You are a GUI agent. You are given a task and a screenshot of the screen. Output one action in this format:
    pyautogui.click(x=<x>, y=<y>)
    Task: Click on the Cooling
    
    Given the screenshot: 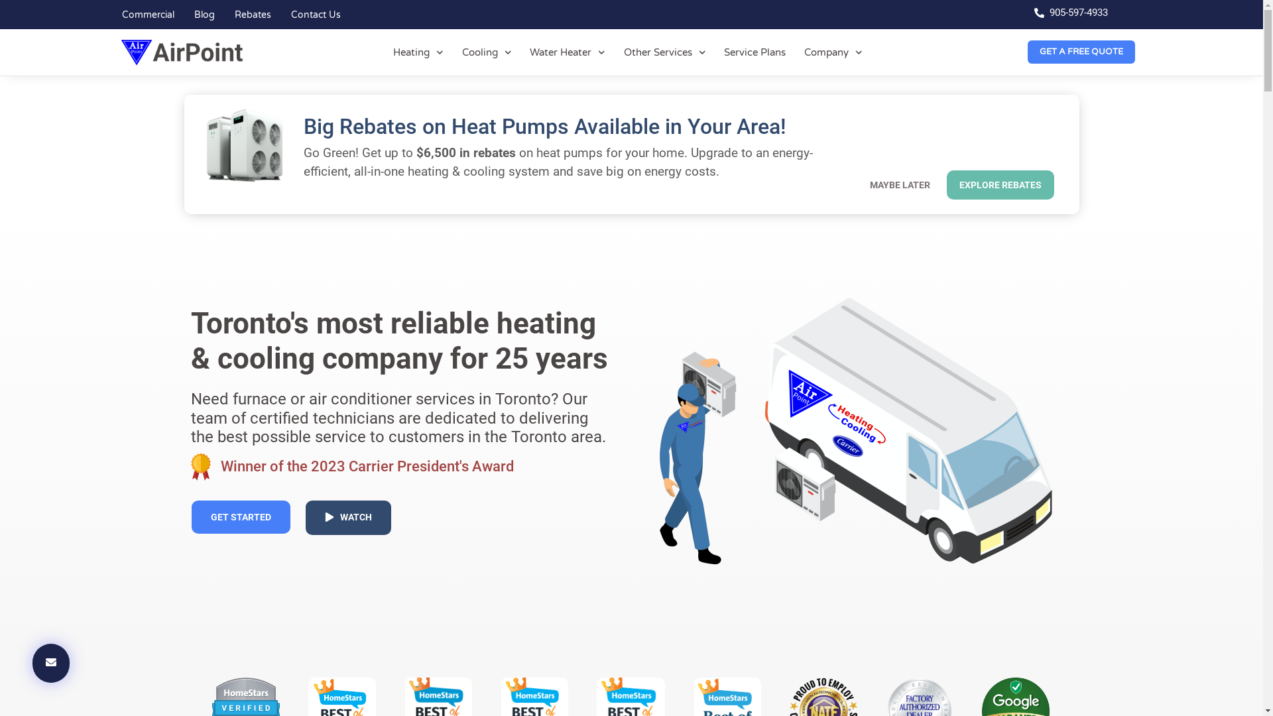 What is the action you would take?
    pyautogui.click(x=487, y=52)
    